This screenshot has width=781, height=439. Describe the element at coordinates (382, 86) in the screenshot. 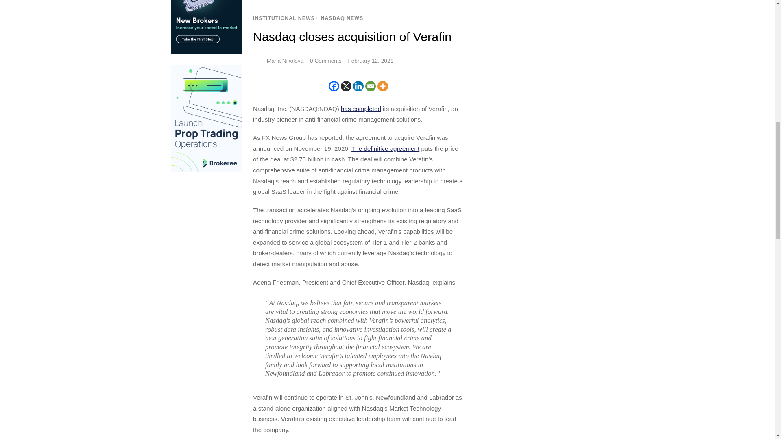

I see `More` at that location.